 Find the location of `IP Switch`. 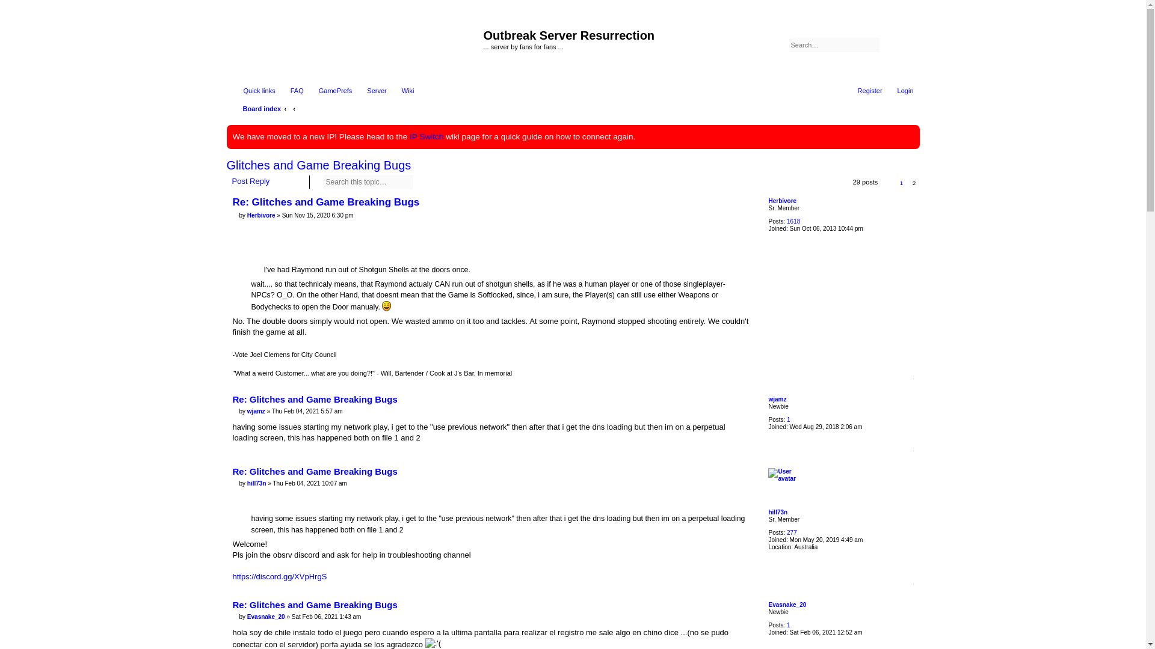

IP Switch is located at coordinates (427, 137).